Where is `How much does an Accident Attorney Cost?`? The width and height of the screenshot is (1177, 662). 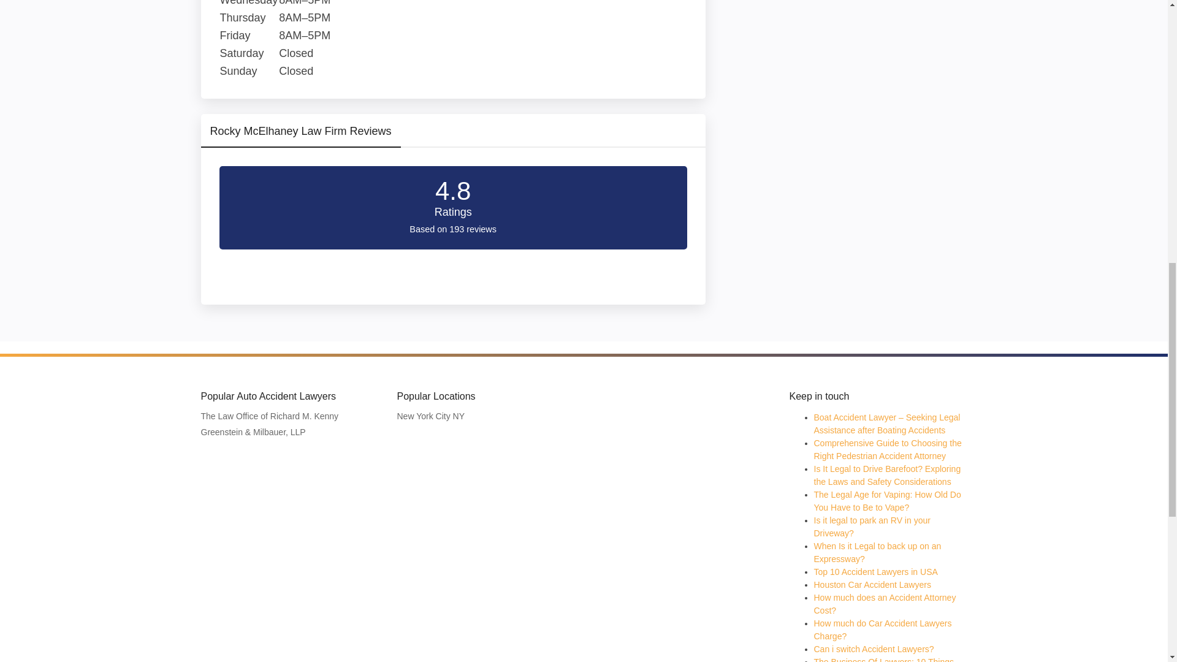
How much does an Accident Attorney Cost? is located at coordinates (885, 604).